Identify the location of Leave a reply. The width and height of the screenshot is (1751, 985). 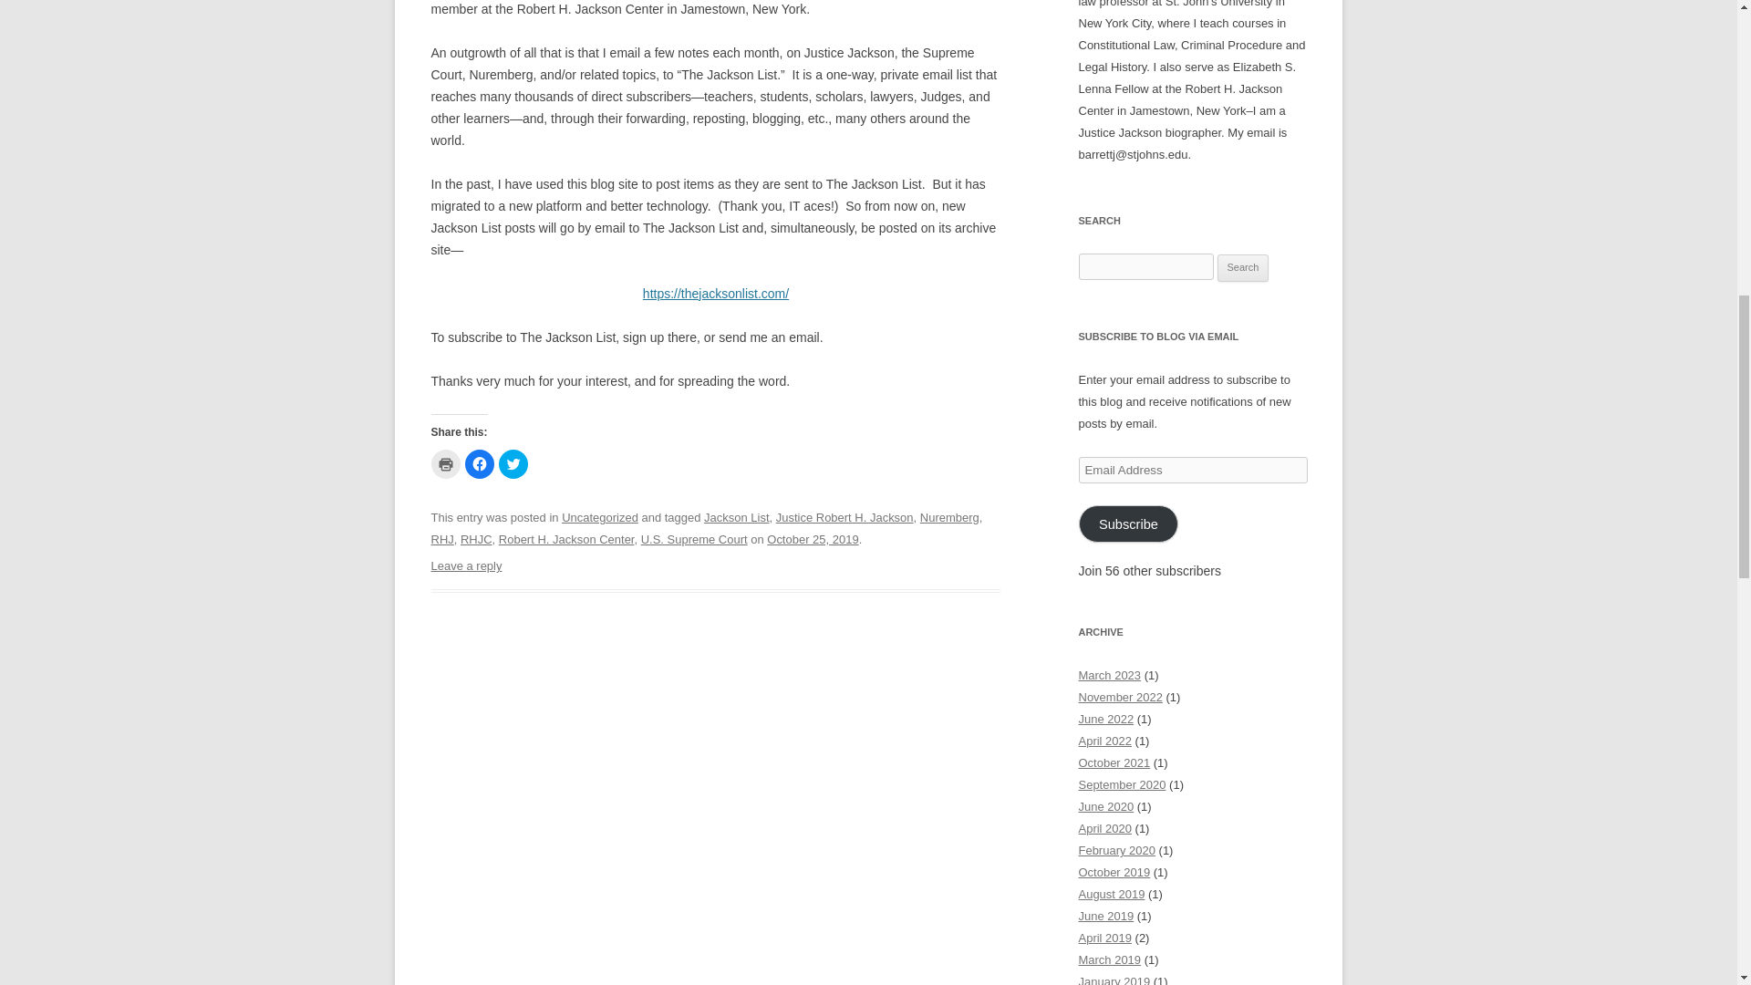
(465, 565).